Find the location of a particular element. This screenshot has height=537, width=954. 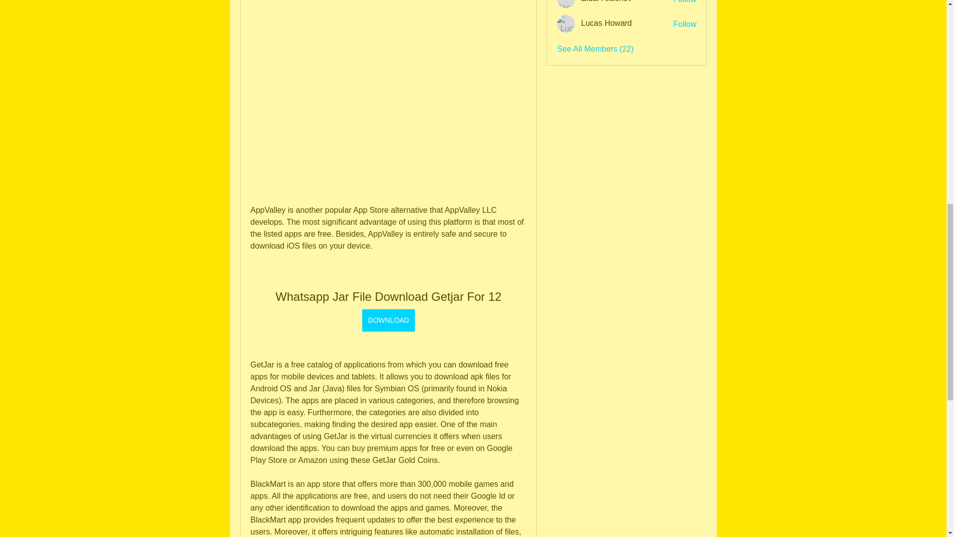

Follow is located at coordinates (685, 2).